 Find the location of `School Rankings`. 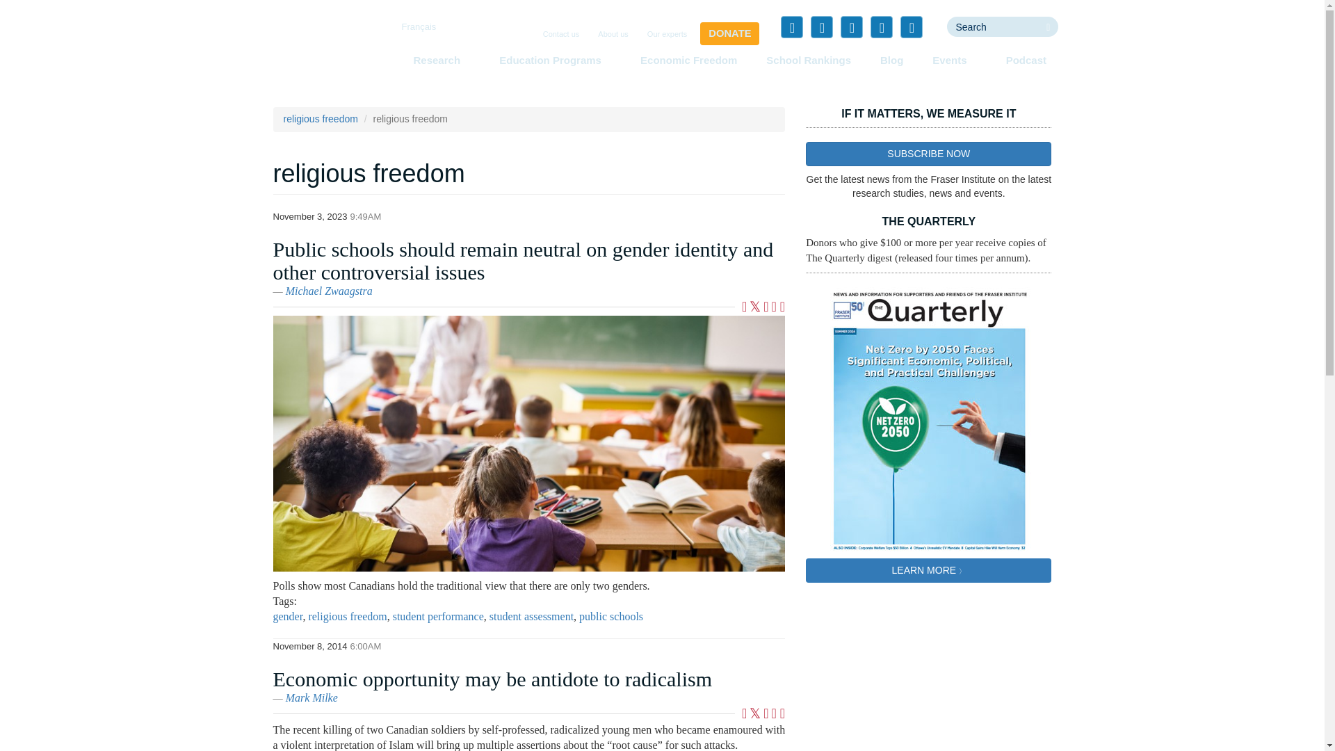

School Rankings is located at coordinates (809, 60).